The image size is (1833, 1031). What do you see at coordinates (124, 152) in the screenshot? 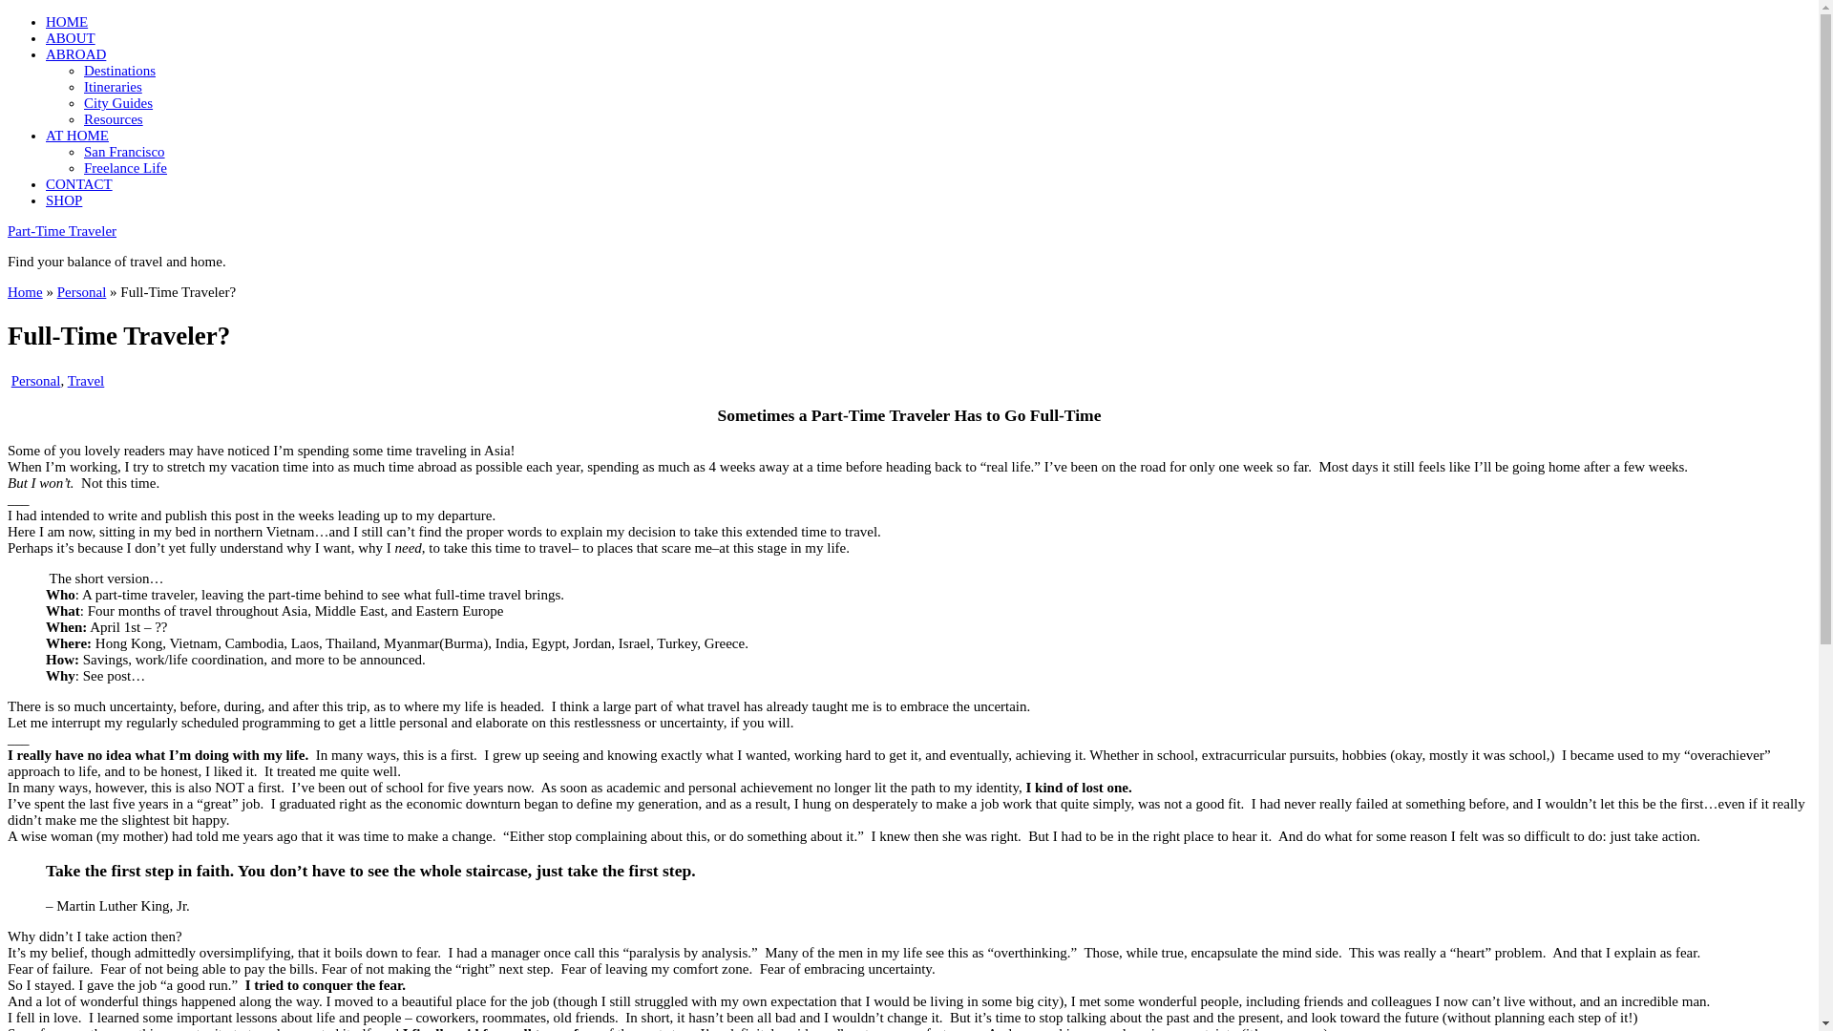
I see `San Francisco` at bounding box center [124, 152].